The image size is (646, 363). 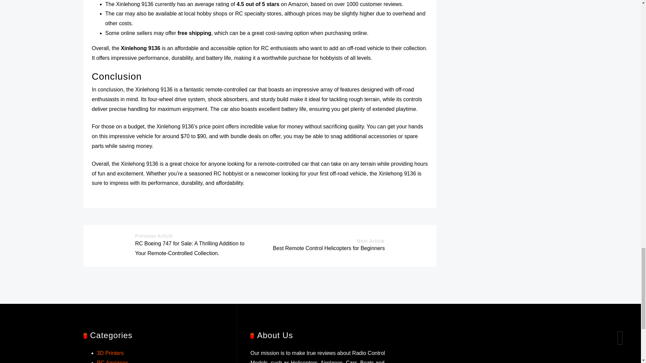 What do you see at coordinates (110, 353) in the screenshot?
I see `3D Printers` at bounding box center [110, 353].